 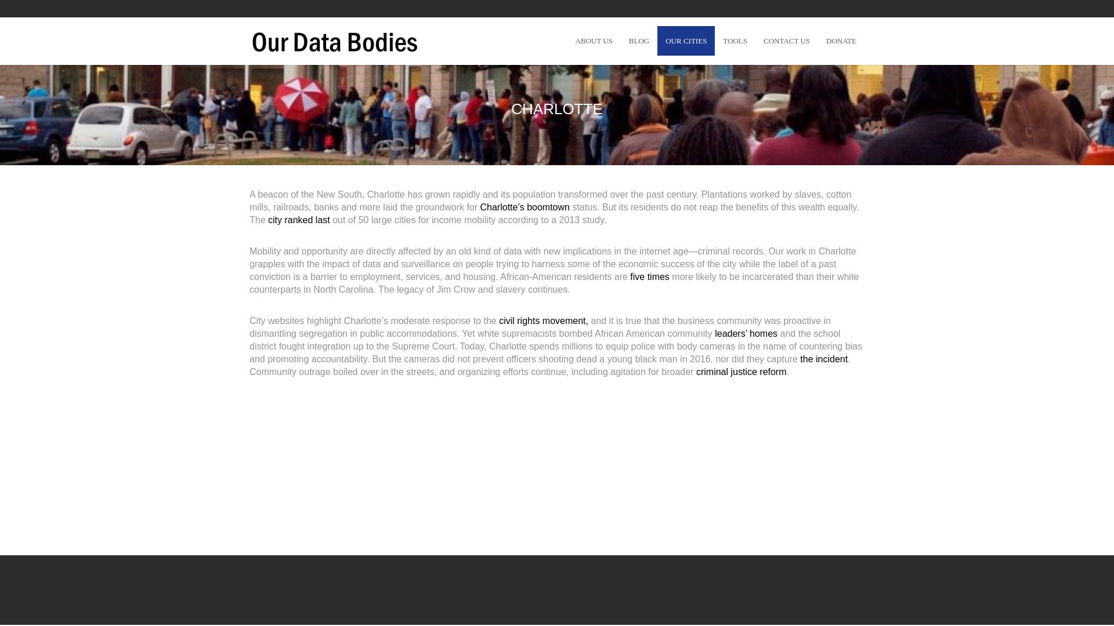 I want to click on criminal justice reform, so click(x=742, y=372).